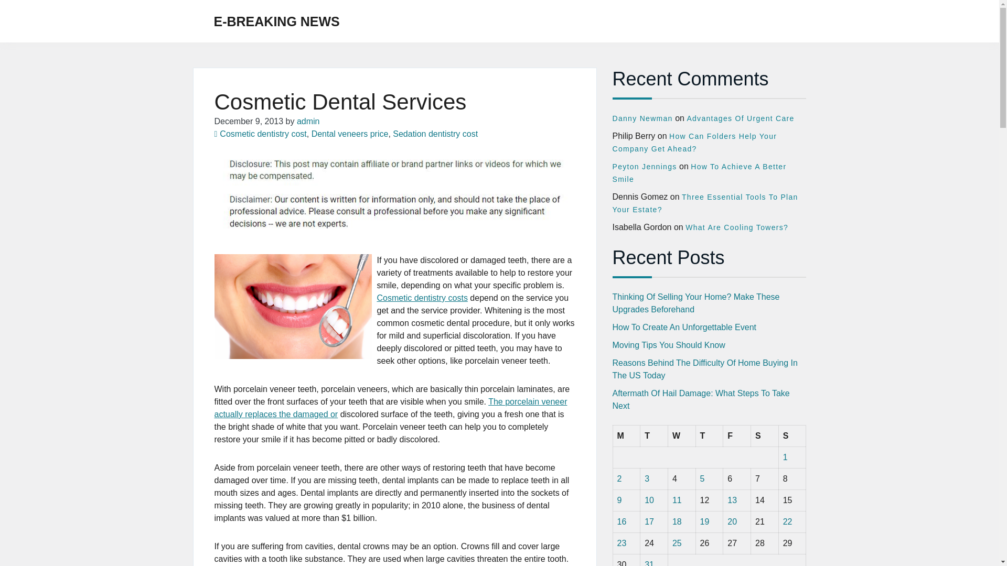  I want to click on What Are Cooling Towers?, so click(737, 227).